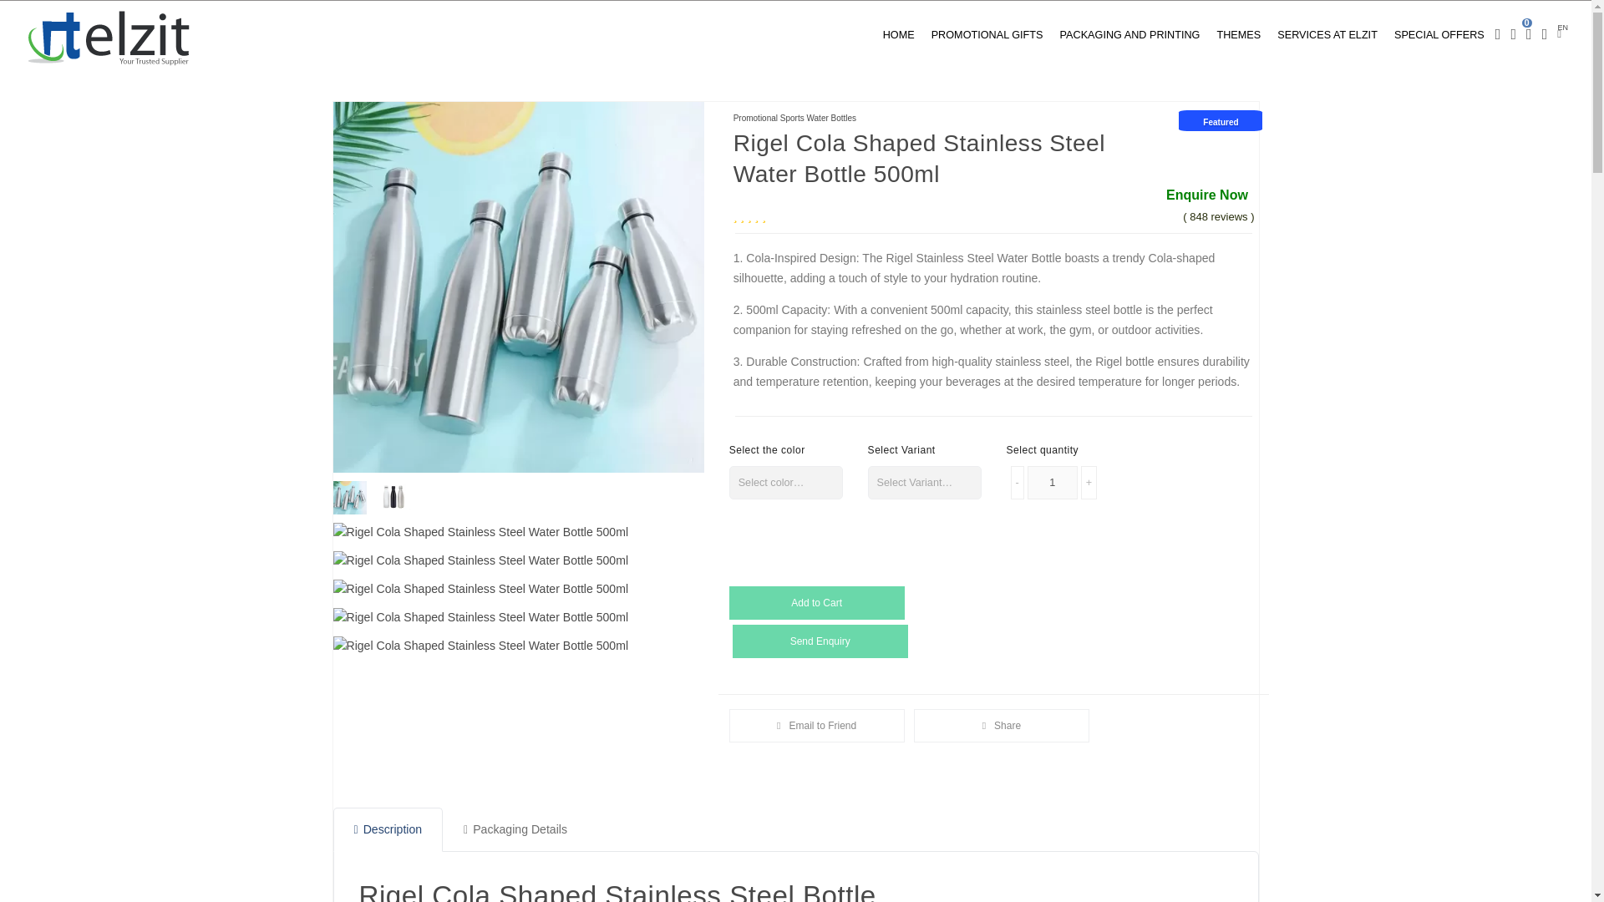 This screenshot has width=1604, height=902. What do you see at coordinates (485, 528) in the screenshot?
I see `Rigel   Cola Shaped  Stainless Steel Water Bottle 500ml` at bounding box center [485, 528].